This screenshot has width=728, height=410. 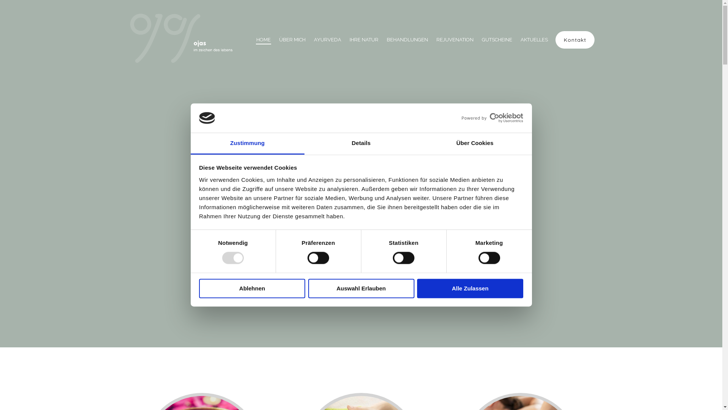 What do you see at coordinates (264, 39) in the screenshot?
I see `HOME` at bounding box center [264, 39].